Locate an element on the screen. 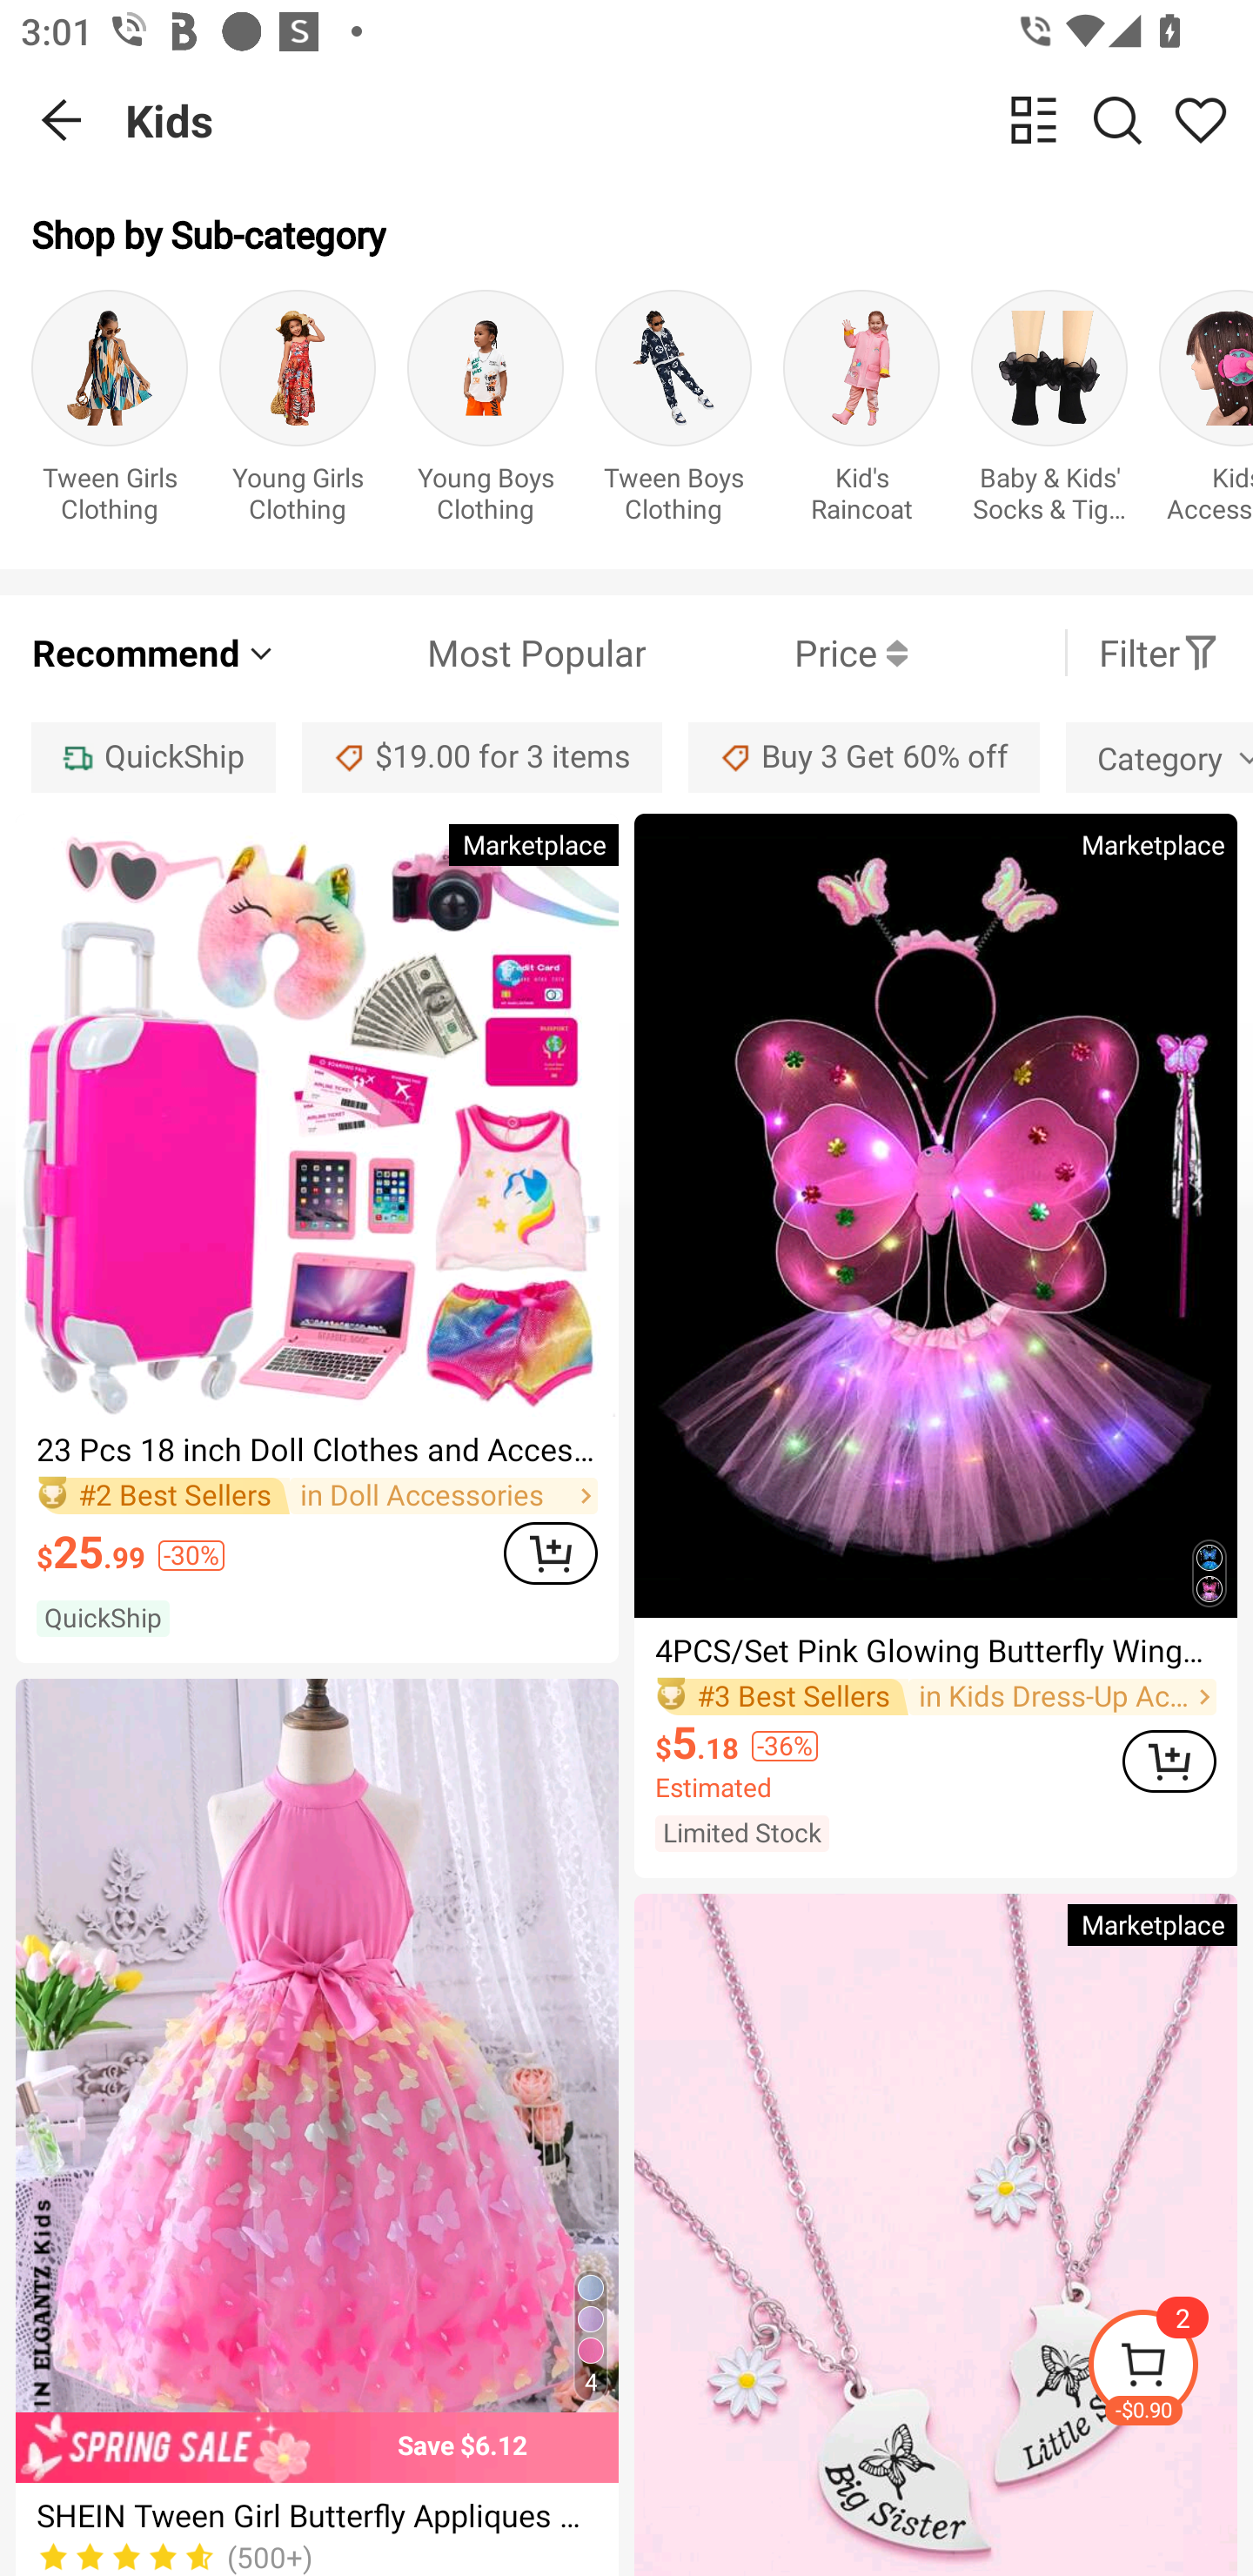 The width and height of the screenshot is (1253, 2576). Filter is located at coordinates (1159, 653).